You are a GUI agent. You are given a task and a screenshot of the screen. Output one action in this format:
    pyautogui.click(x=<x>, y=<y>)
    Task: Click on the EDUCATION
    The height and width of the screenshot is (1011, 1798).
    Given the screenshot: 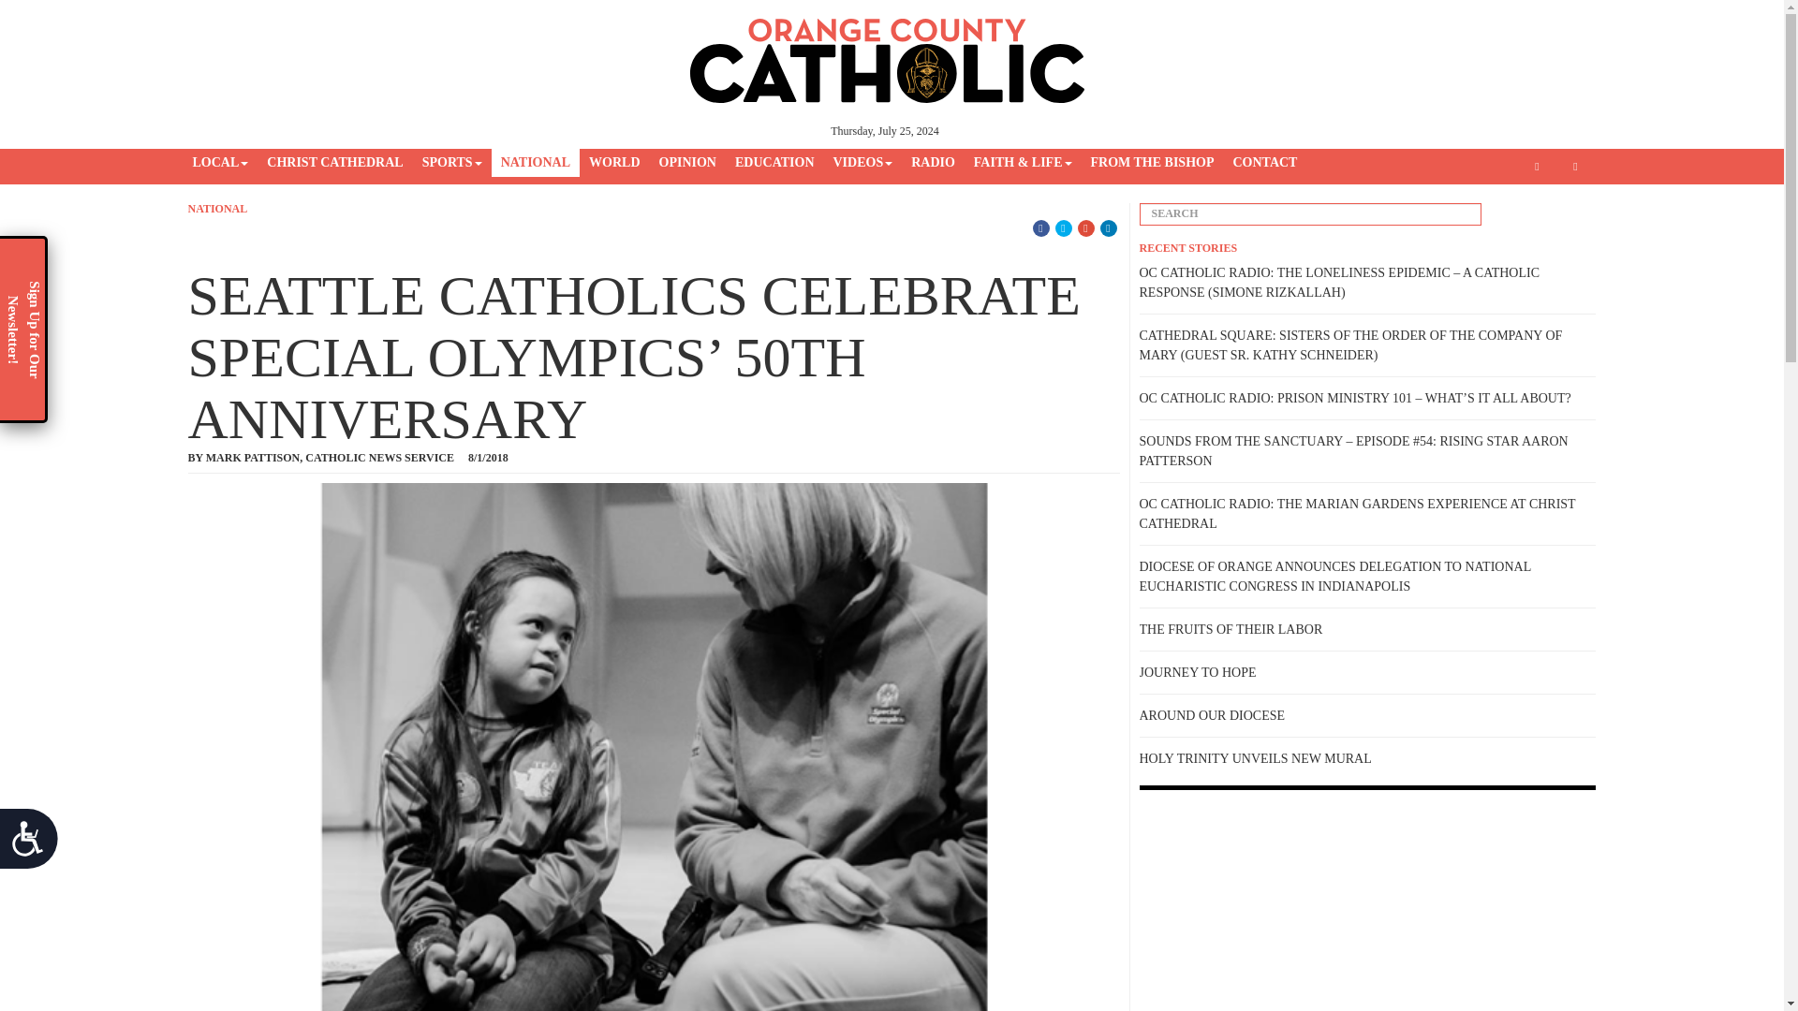 What is the action you would take?
    pyautogui.click(x=774, y=163)
    